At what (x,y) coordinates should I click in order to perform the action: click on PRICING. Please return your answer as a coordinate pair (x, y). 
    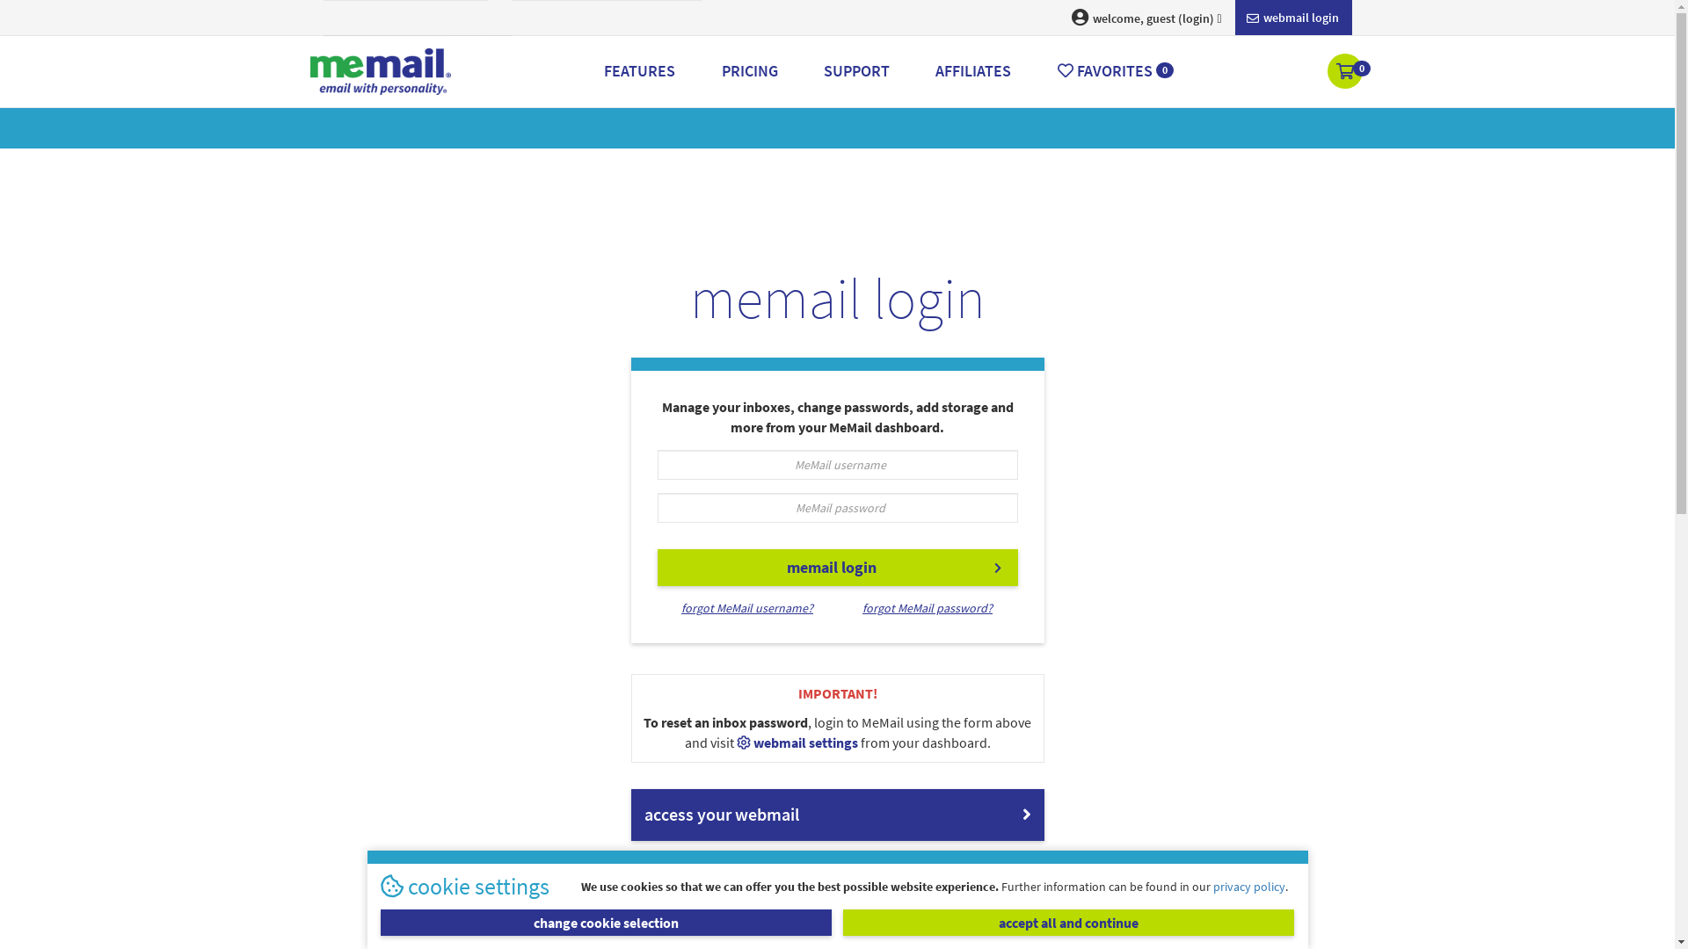
    Looking at the image, I should click on (749, 71).